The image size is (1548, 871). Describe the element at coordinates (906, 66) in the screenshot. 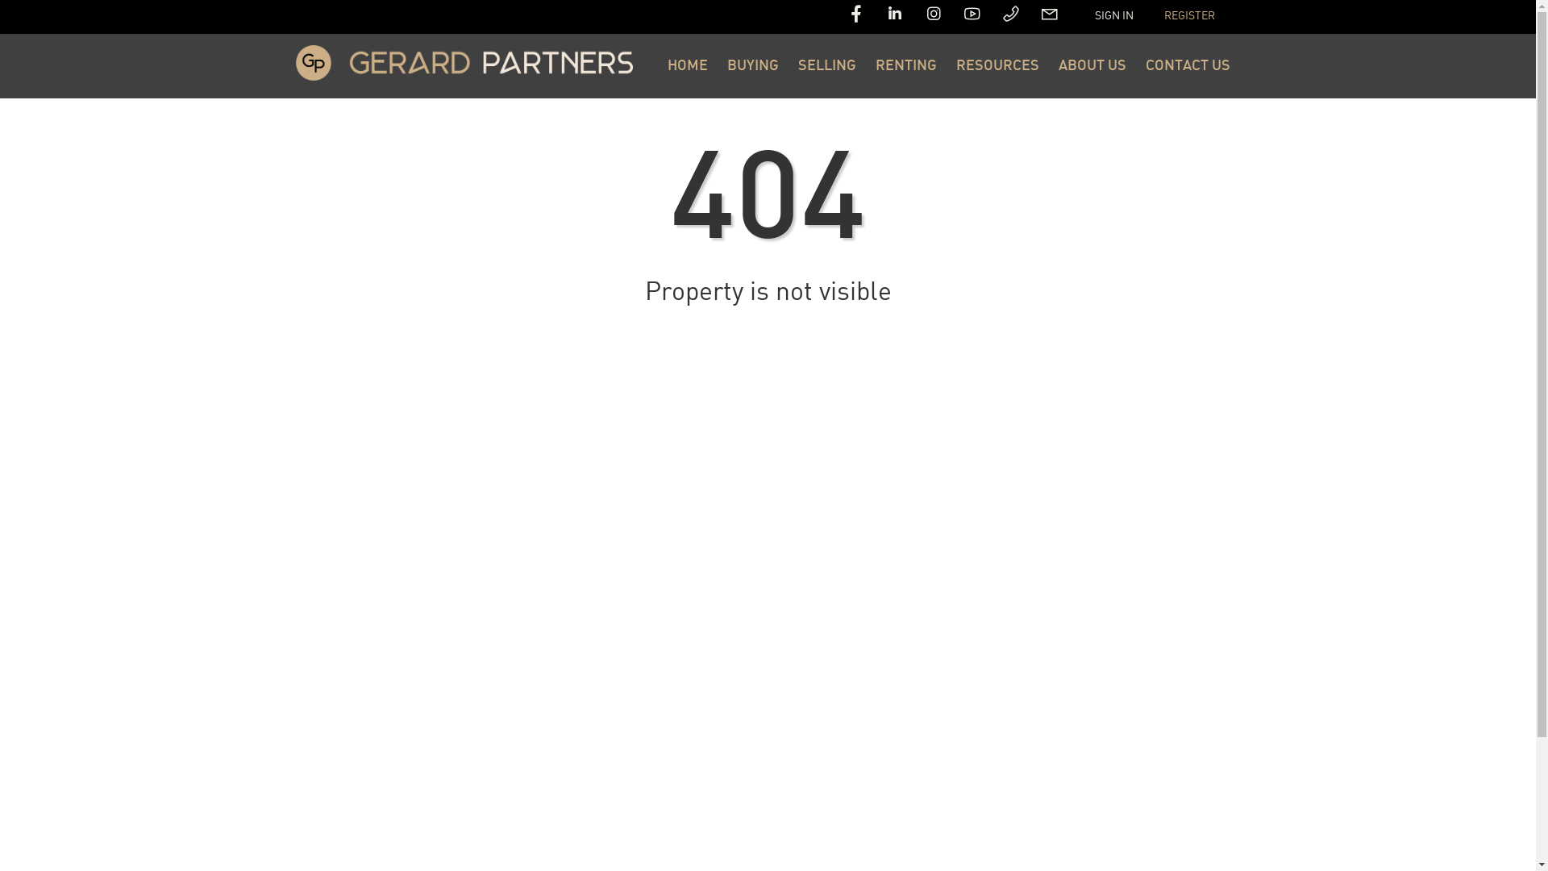

I see `RENTING` at that location.